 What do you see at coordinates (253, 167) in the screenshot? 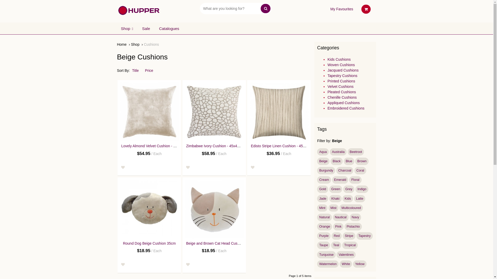
I see `Save to Favourites` at bounding box center [253, 167].